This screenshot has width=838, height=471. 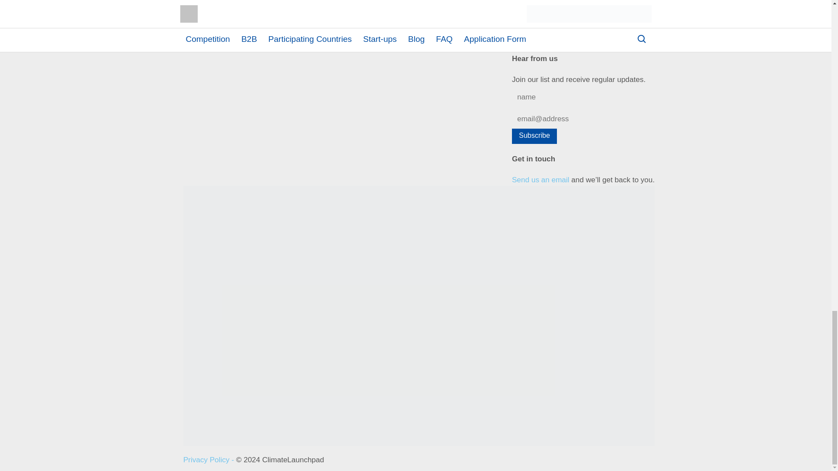 I want to click on Our partners, so click(x=204, y=4).